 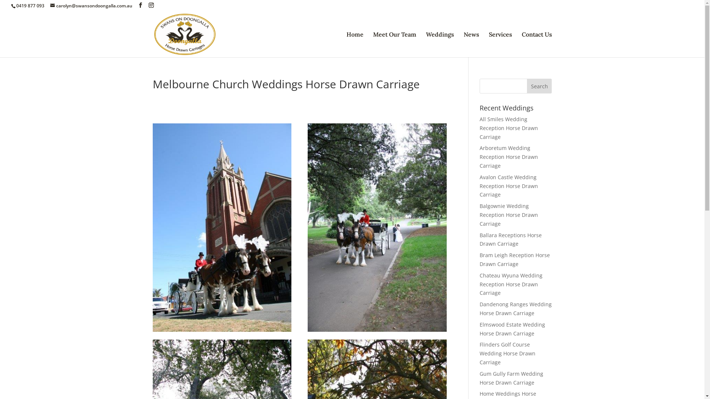 I want to click on Meet Our Team, so click(x=394, y=44).